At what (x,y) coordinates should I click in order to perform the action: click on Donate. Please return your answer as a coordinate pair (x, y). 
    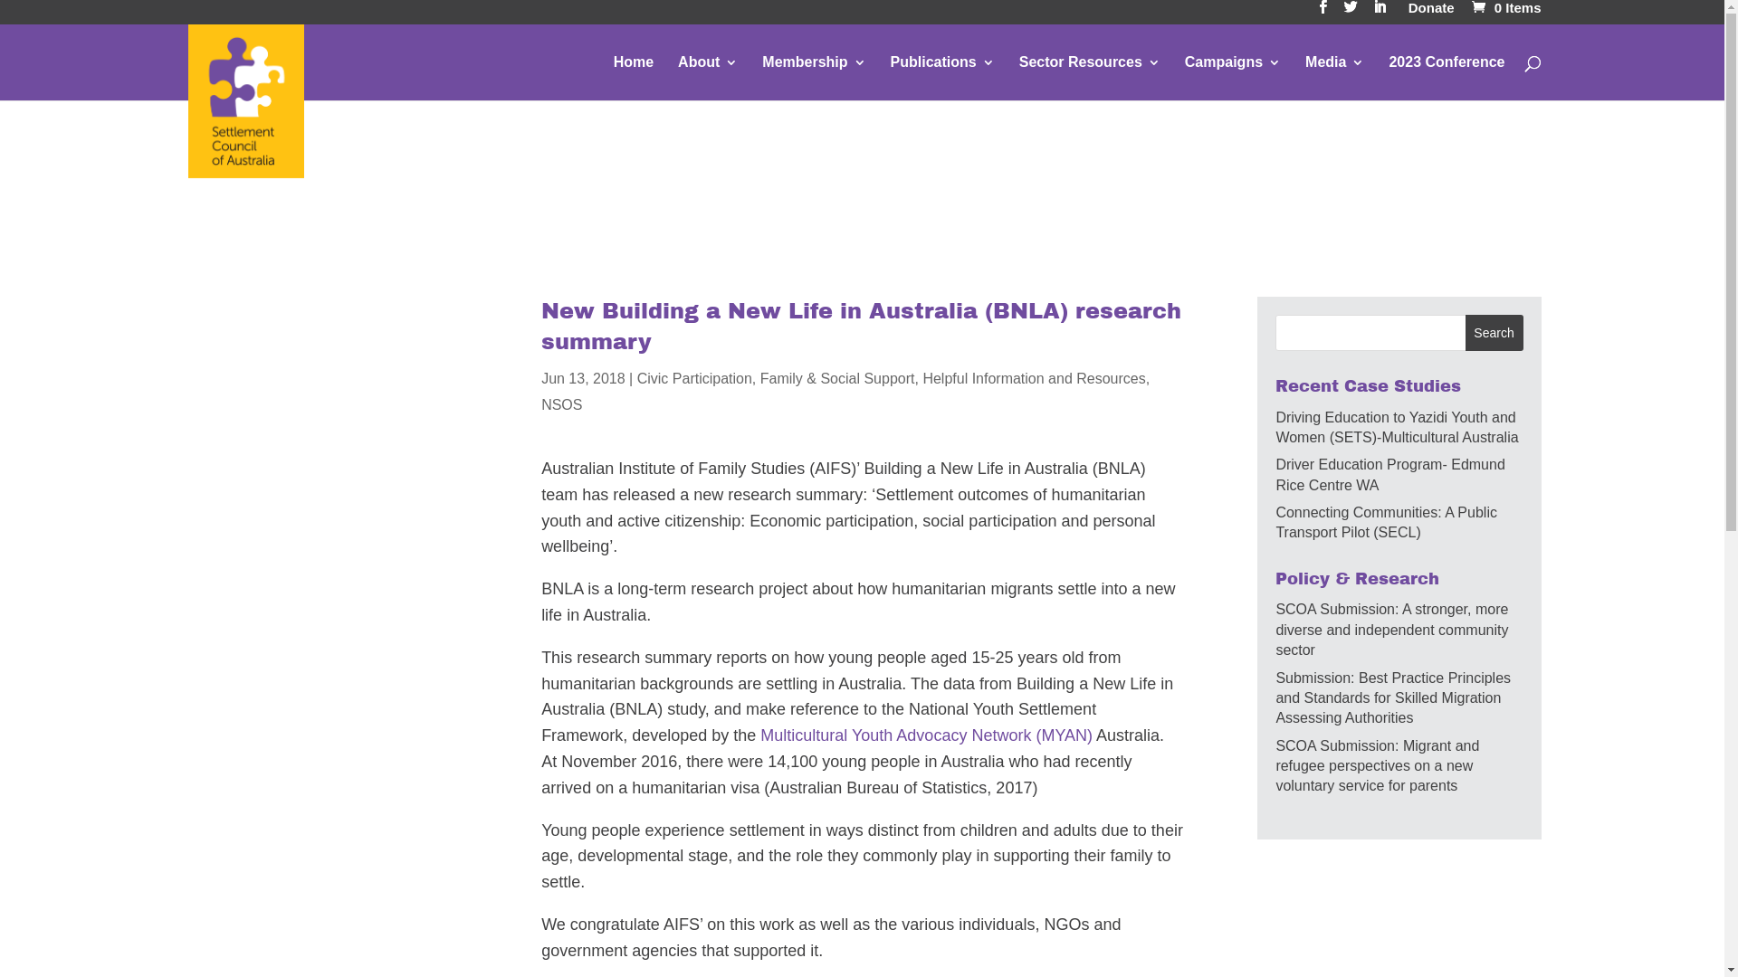
    Looking at the image, I should click on (1432, 13).